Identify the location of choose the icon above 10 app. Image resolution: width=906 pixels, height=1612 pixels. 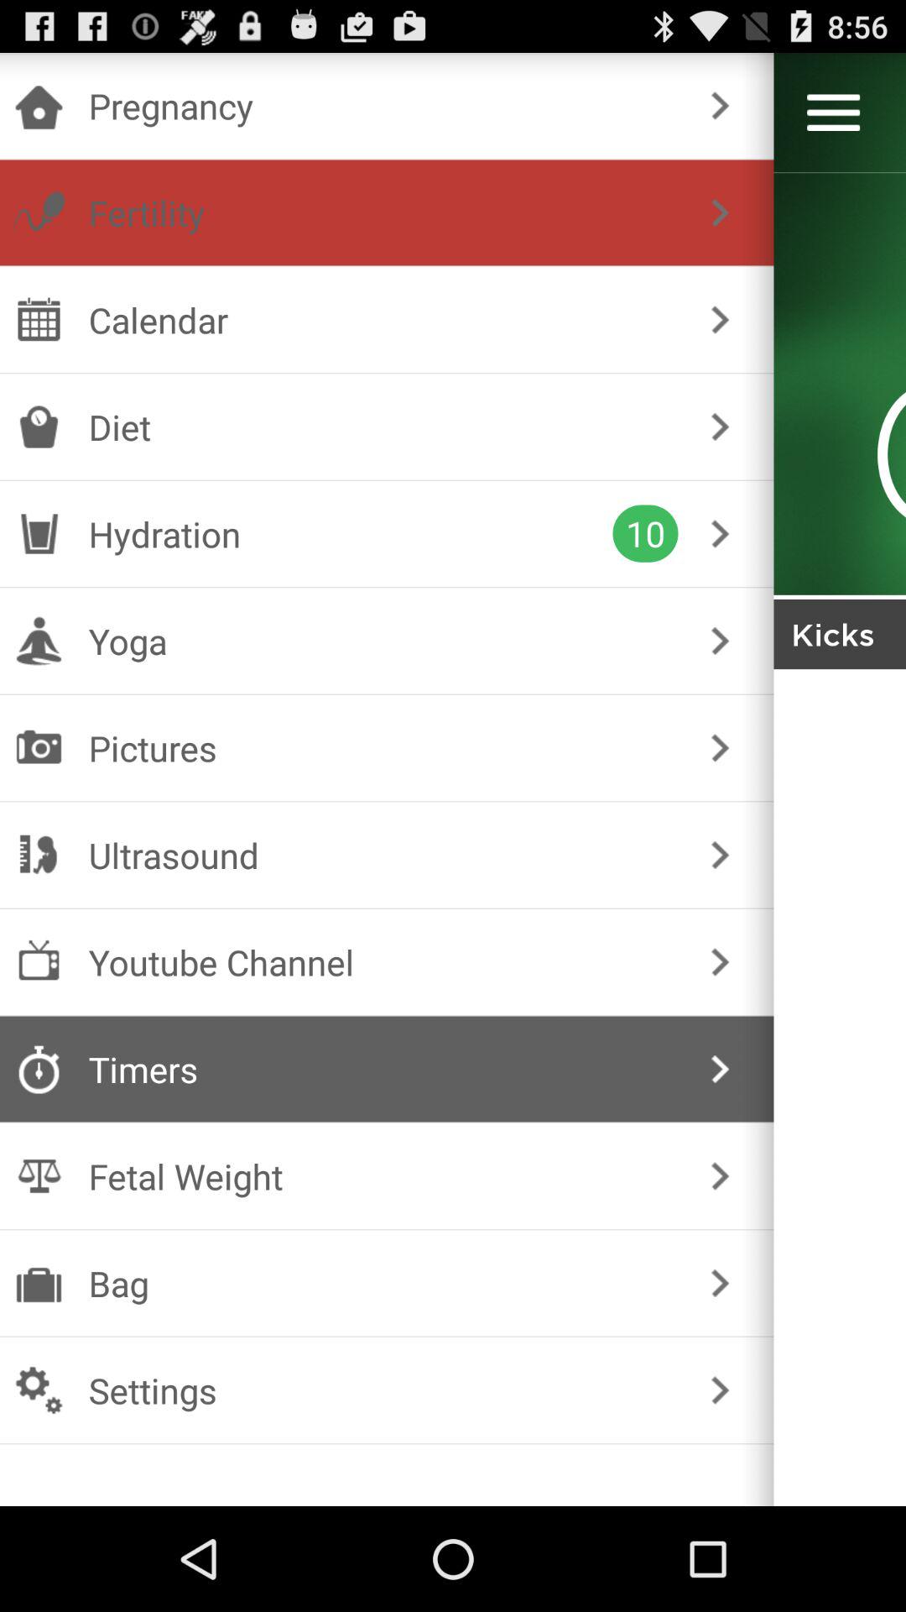
(383, 427).